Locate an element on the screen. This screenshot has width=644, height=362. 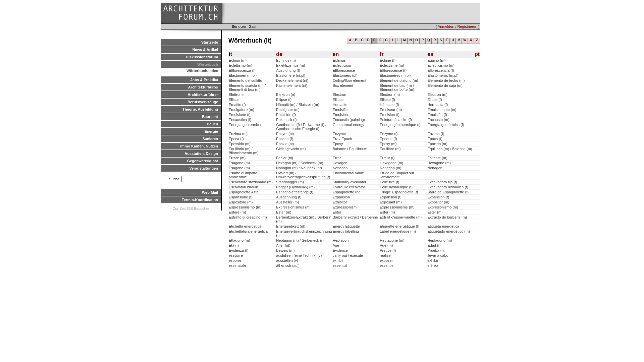
Elettrone is located at coordinates (236, 95).